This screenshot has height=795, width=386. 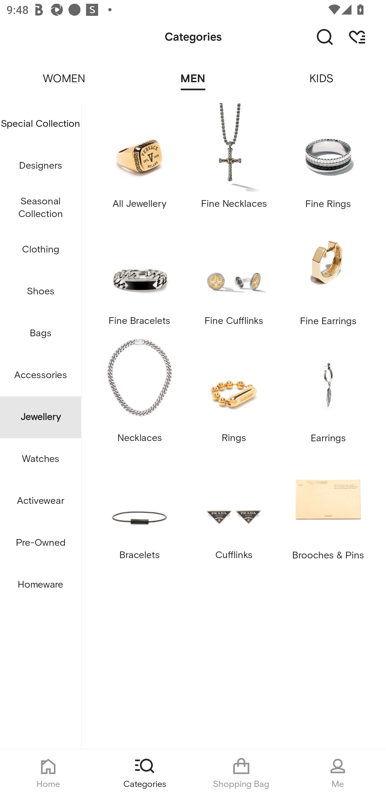 I want to click on Accessories, so click(x=40, y=375).